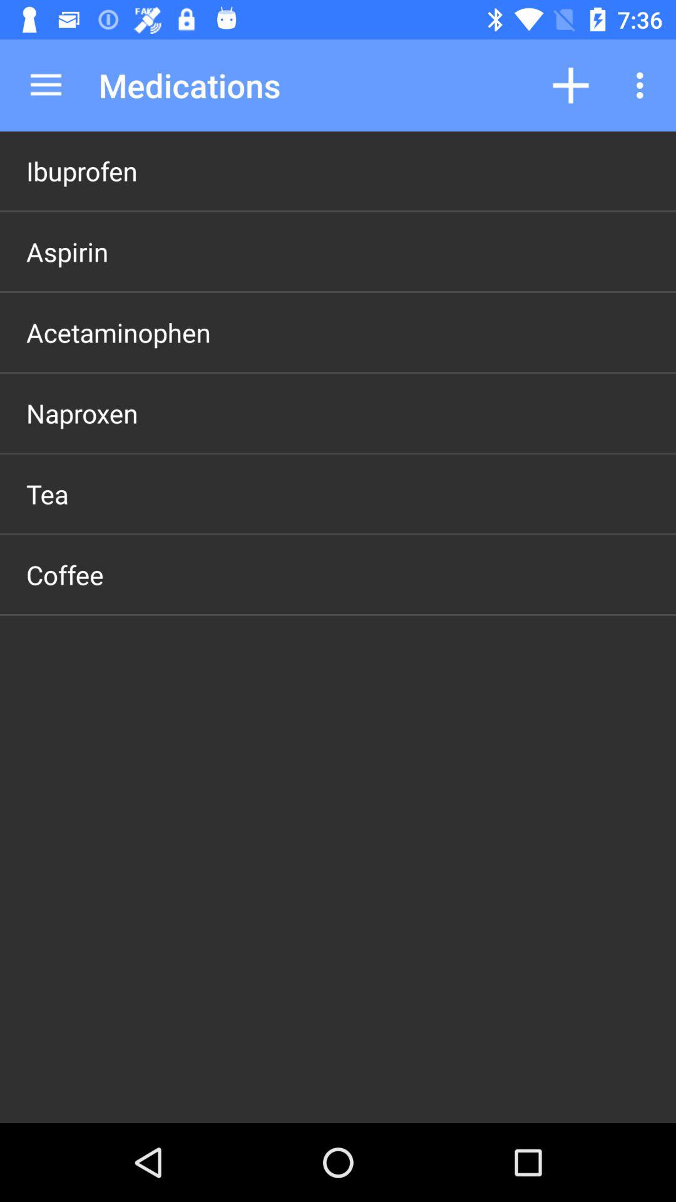 This screenshot has width=676, height=1202. Describe the element at coordinates (68, 252) in the screenshot. I see `swipe until aspirin item` at that location.